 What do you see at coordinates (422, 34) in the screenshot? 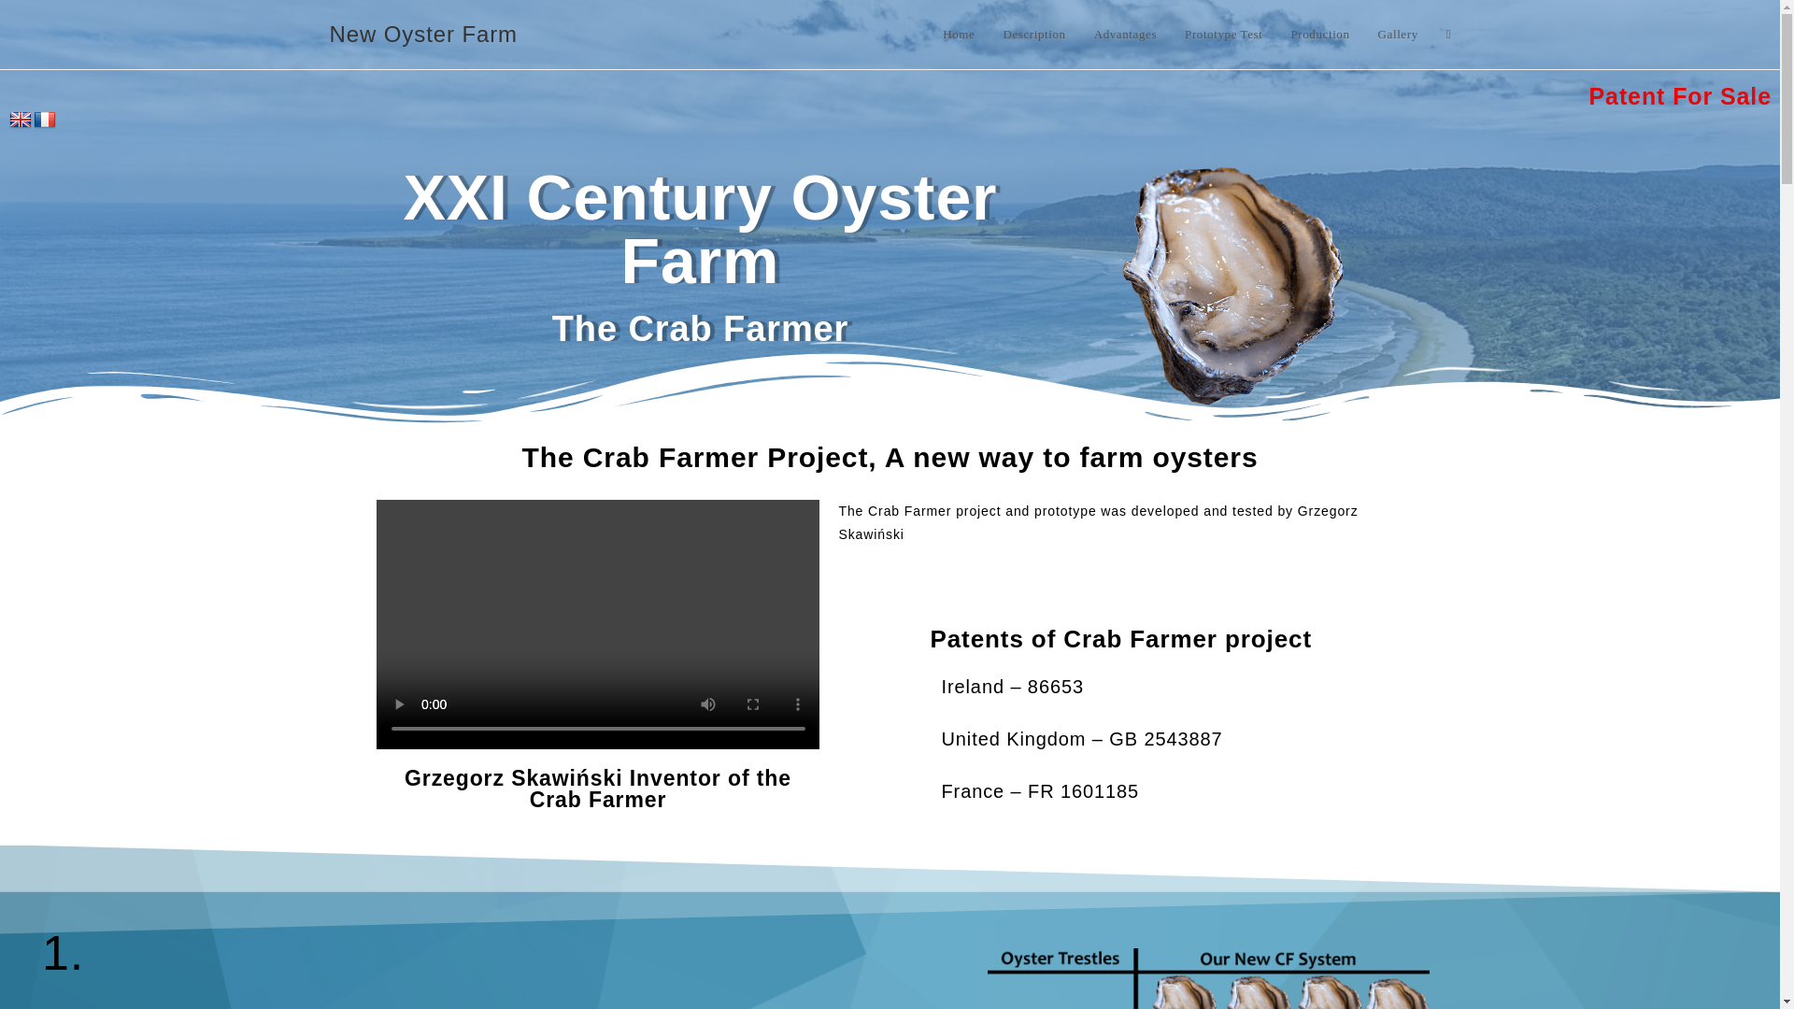
I see `New Oyster Farm` at bounding box center [422, 34].